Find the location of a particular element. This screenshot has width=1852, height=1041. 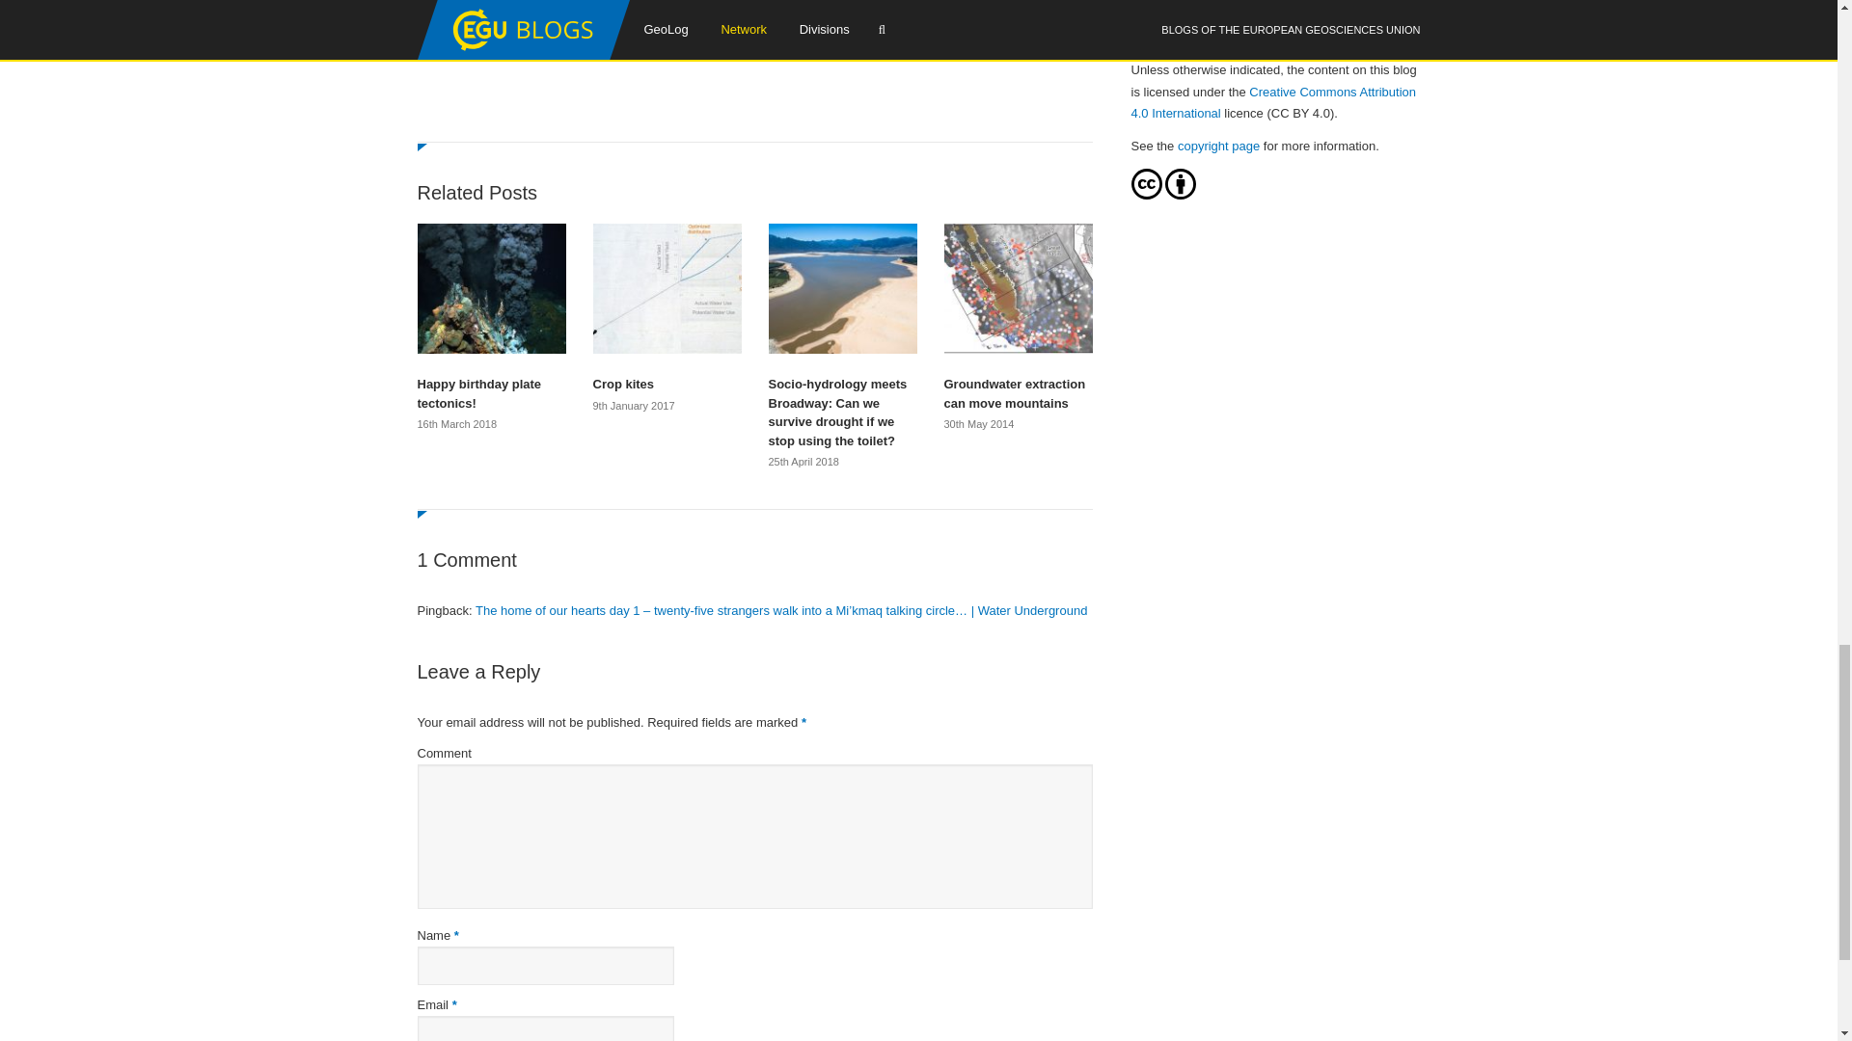

Crop kites is located at coordinates (667, 384).